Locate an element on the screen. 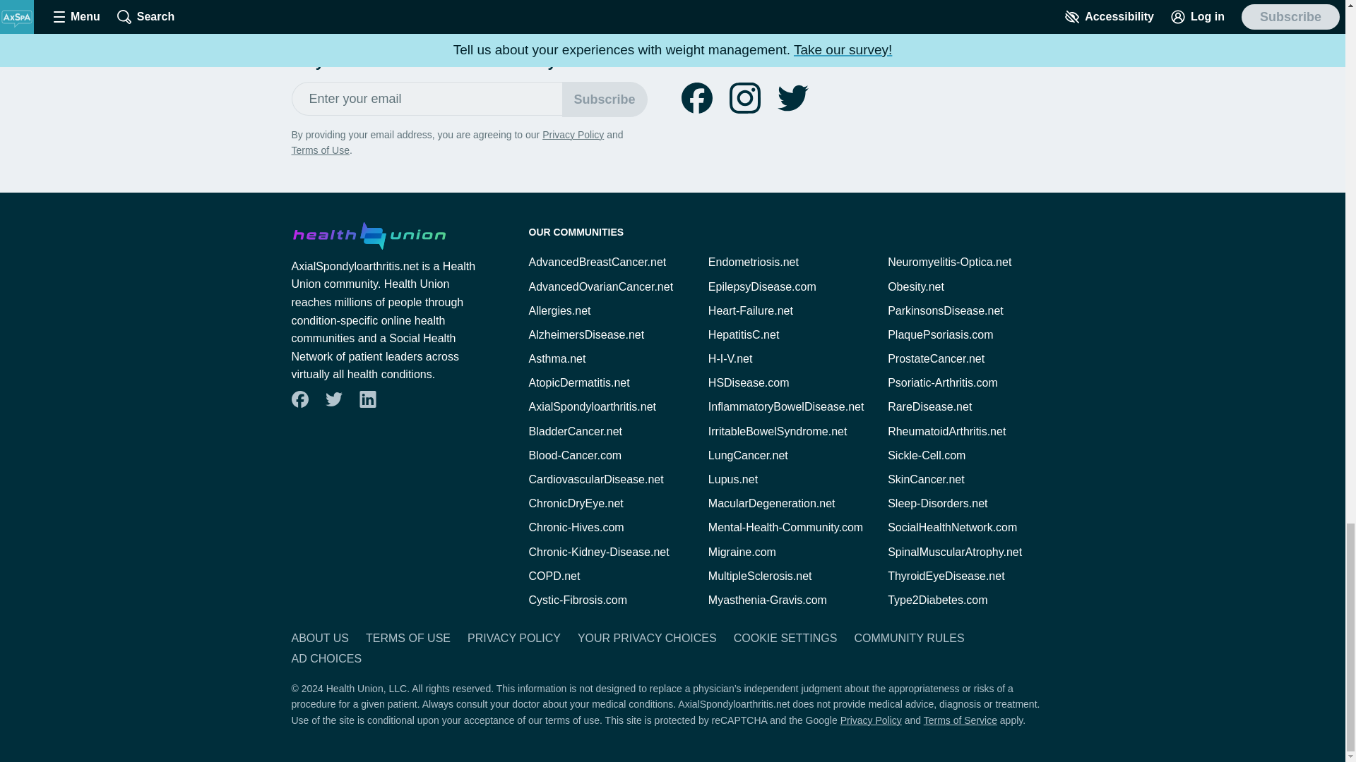 This screenshot has height=762, width=1356. Privacy Policy is located at coordinates (573, 134).